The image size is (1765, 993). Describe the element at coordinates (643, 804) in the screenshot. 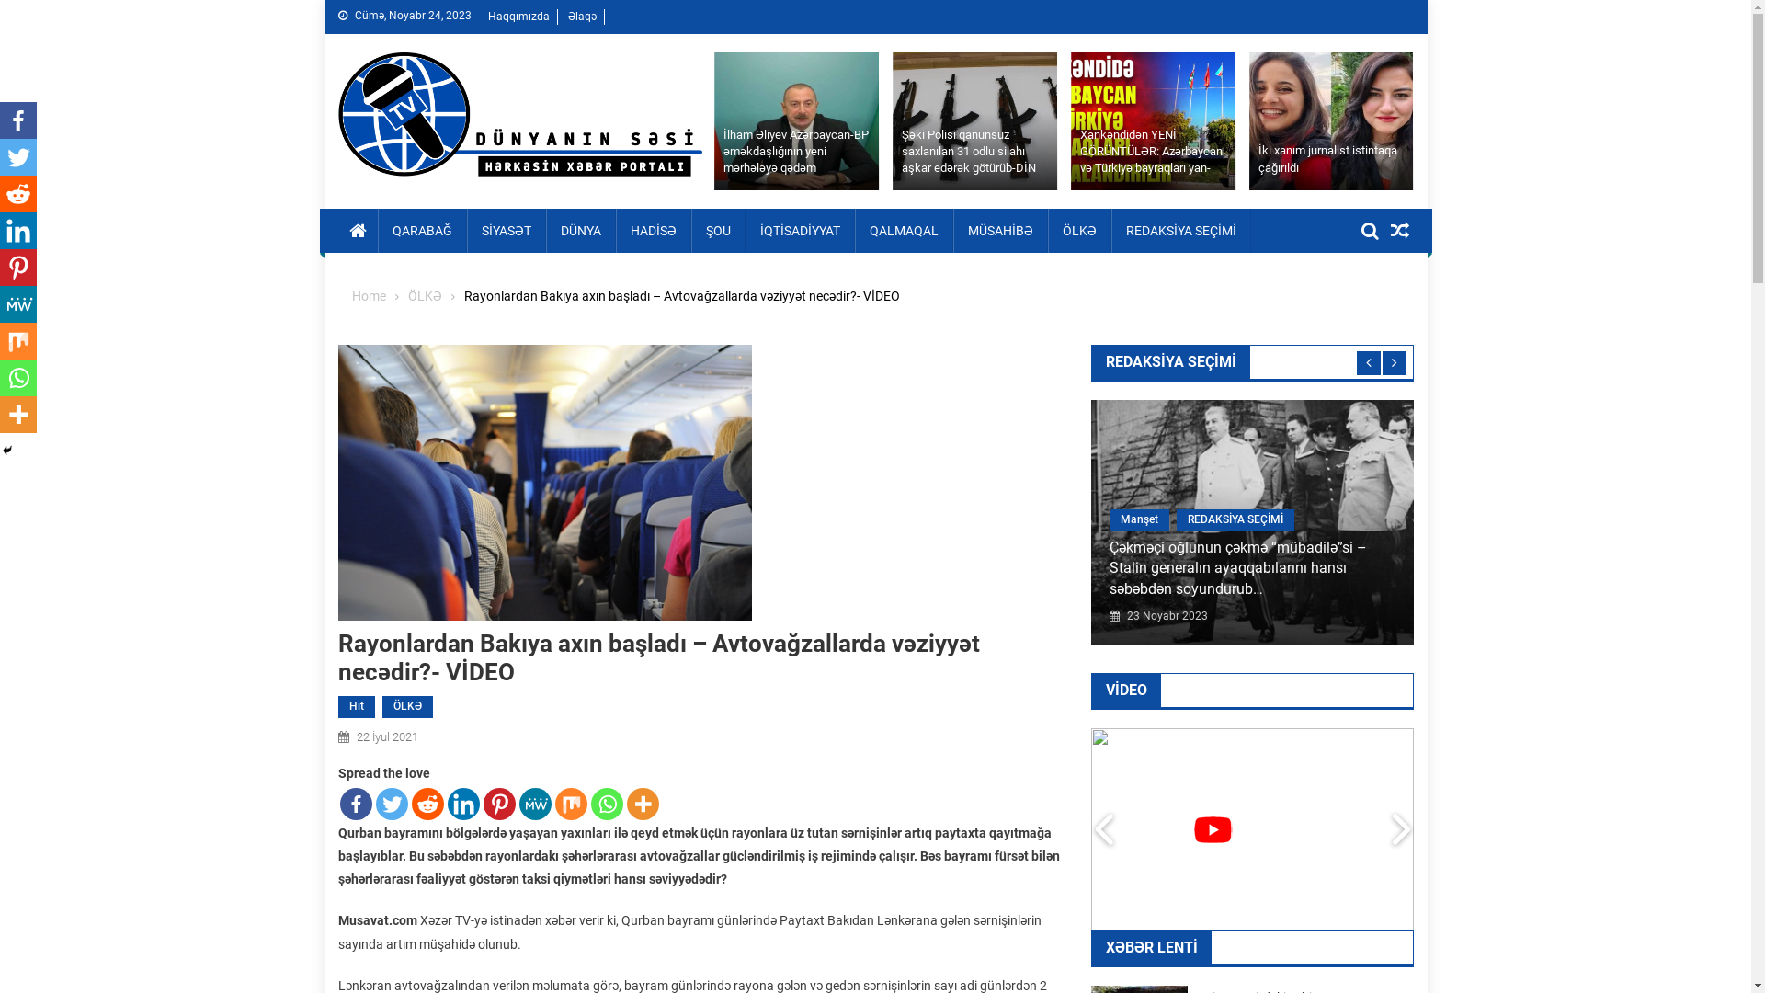

I see `More` at that location.